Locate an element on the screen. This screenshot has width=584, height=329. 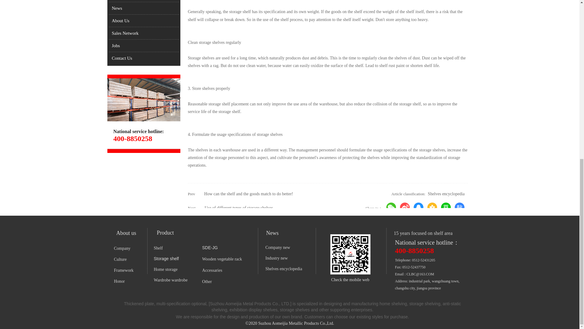
How can the shelf and the goods match to do better! is located at coordinates (248, 194).